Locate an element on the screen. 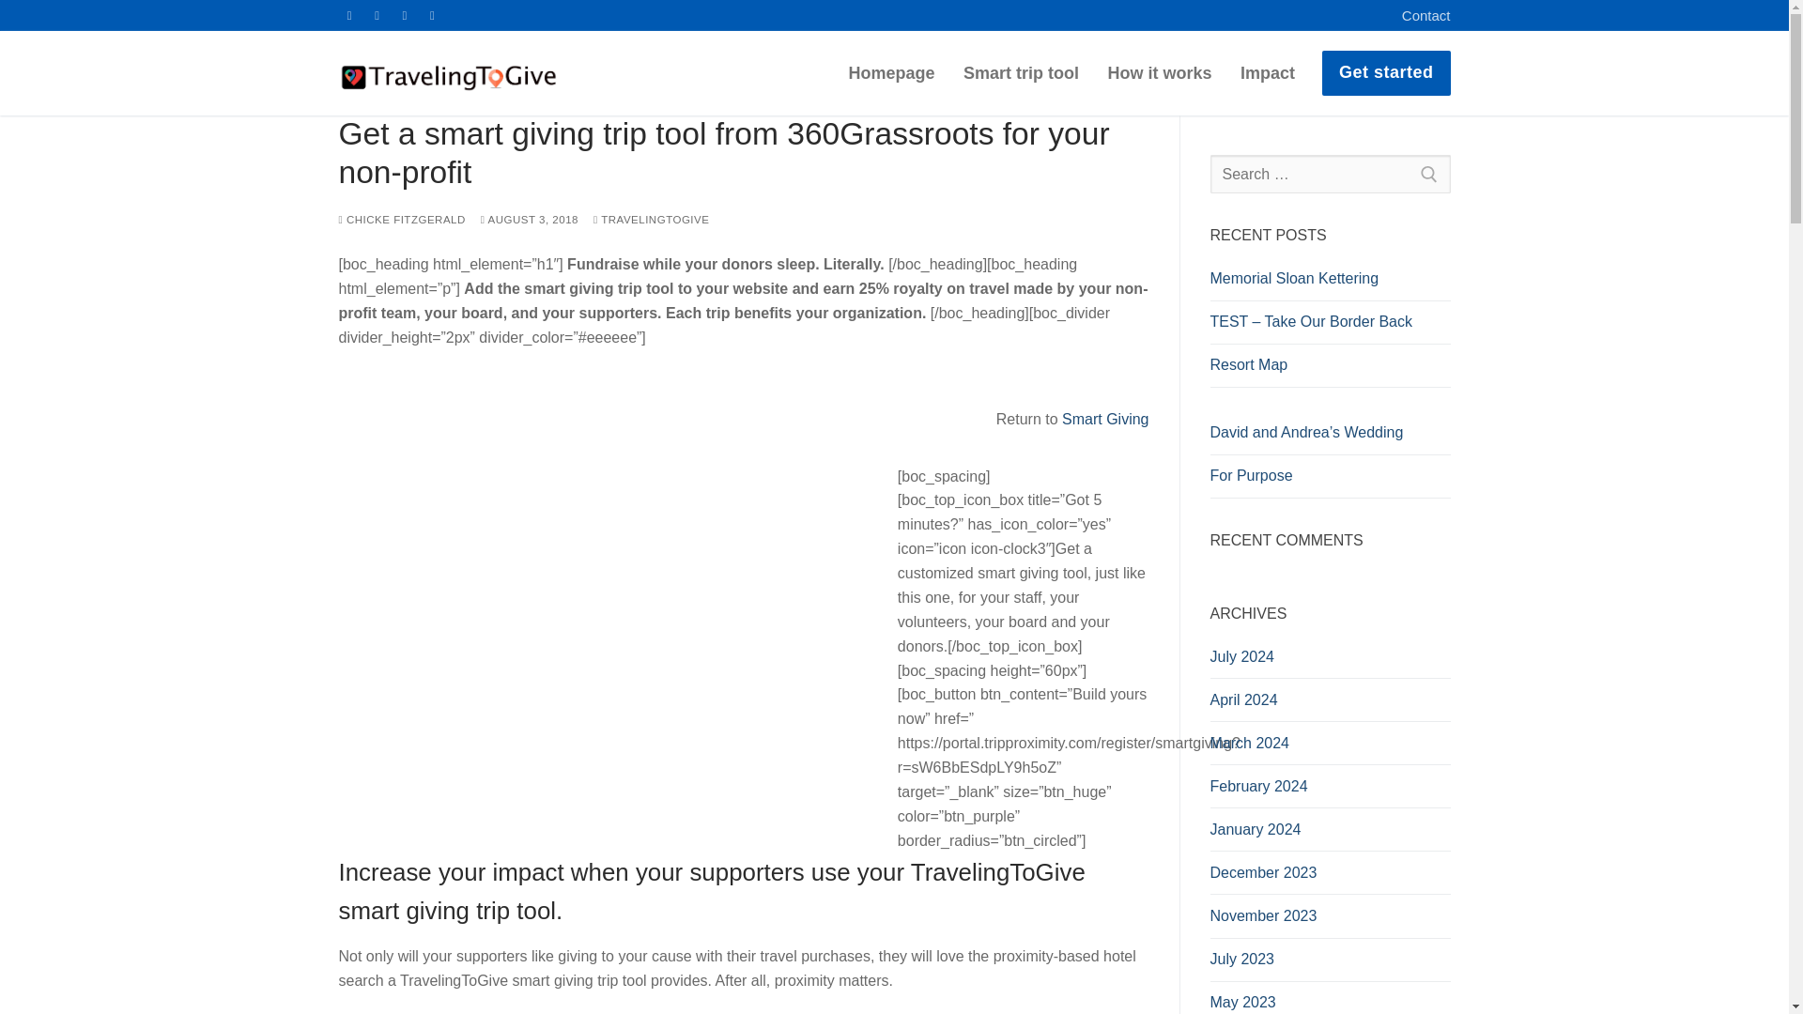 This screenshot has width=1803, height=1014. Resort Map is located at coordinates (1330, 369).